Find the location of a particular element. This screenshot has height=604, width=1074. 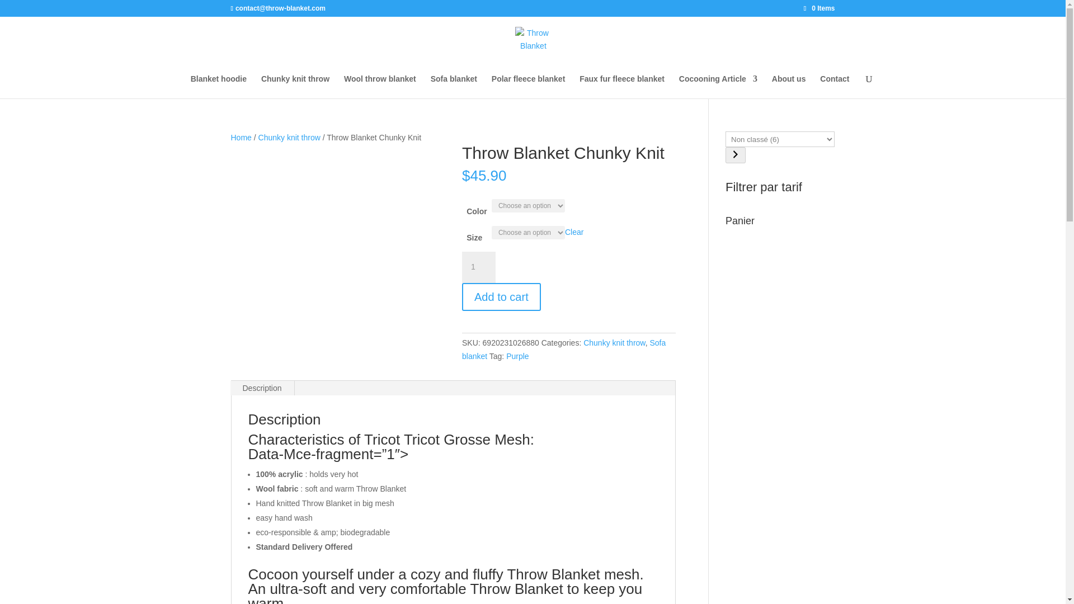

About us is located at coordinates (789, 86).